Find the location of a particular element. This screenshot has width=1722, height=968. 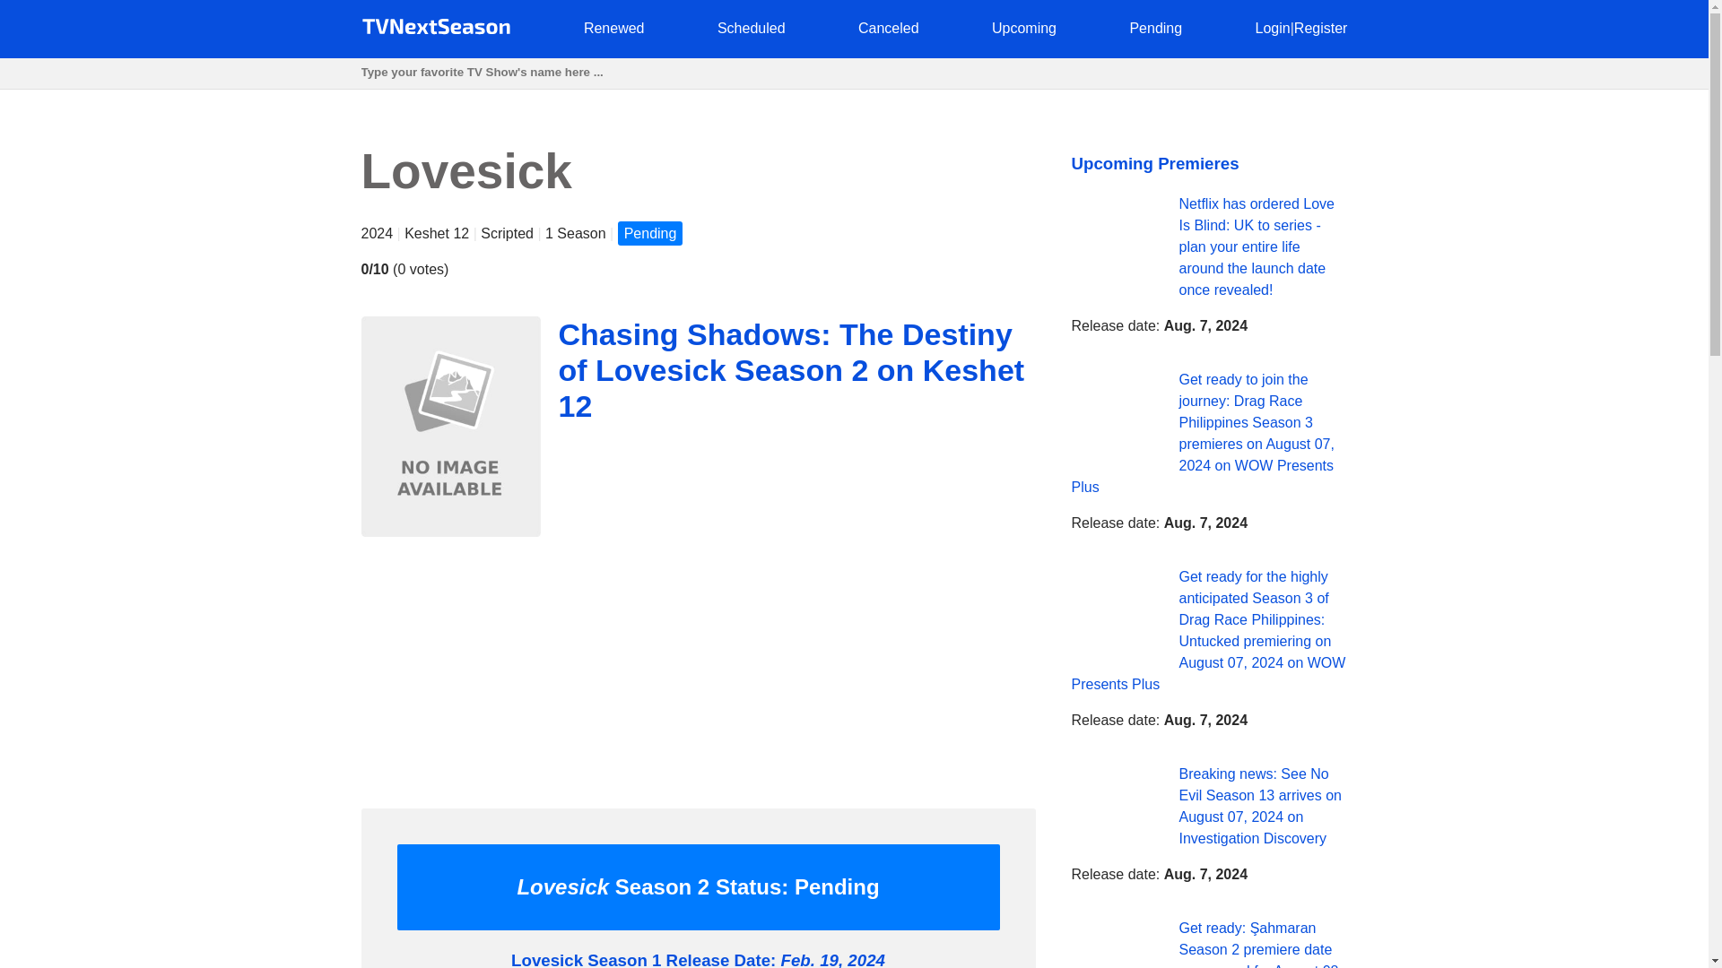

Canceled is located at coordinates (888, 27).